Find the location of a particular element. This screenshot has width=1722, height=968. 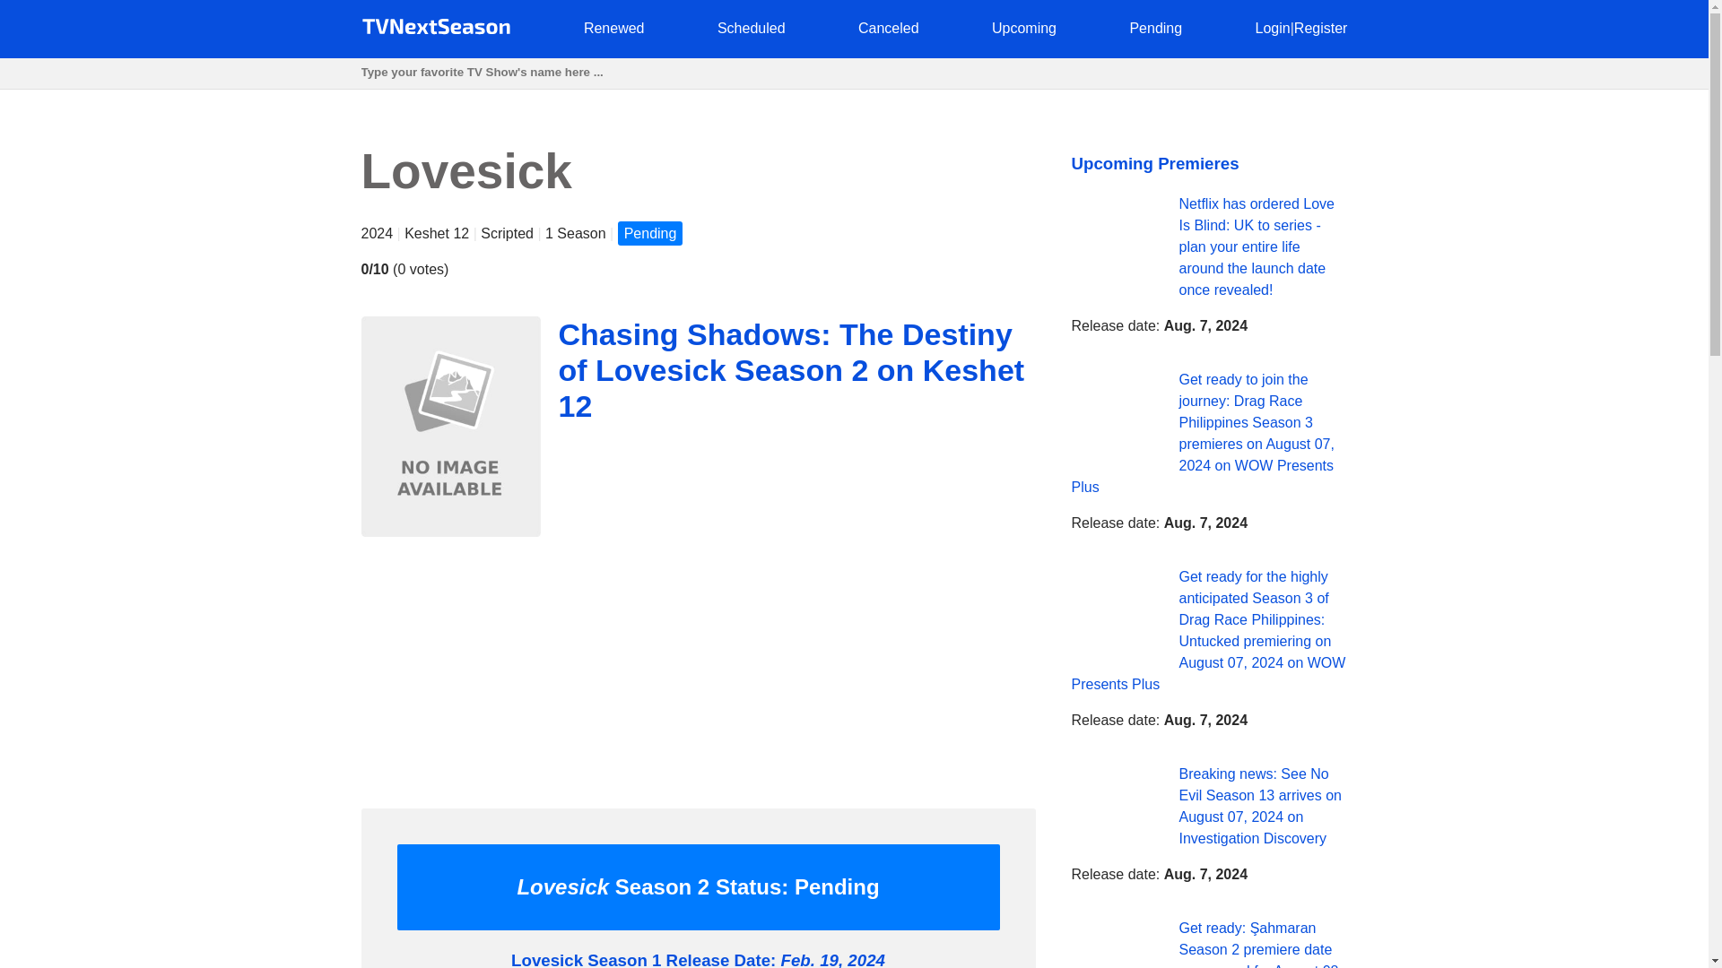

Canceled is located at coordinates (888, 27).